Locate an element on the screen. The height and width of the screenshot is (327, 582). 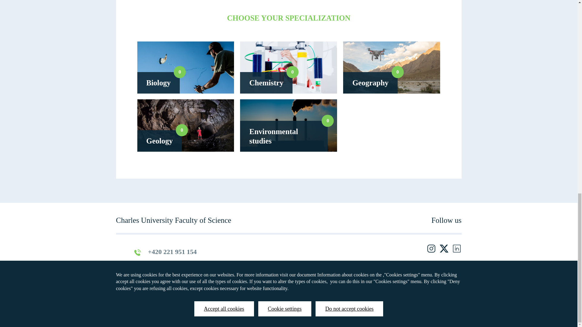
Open Calls is located at coordinates (391, 102).